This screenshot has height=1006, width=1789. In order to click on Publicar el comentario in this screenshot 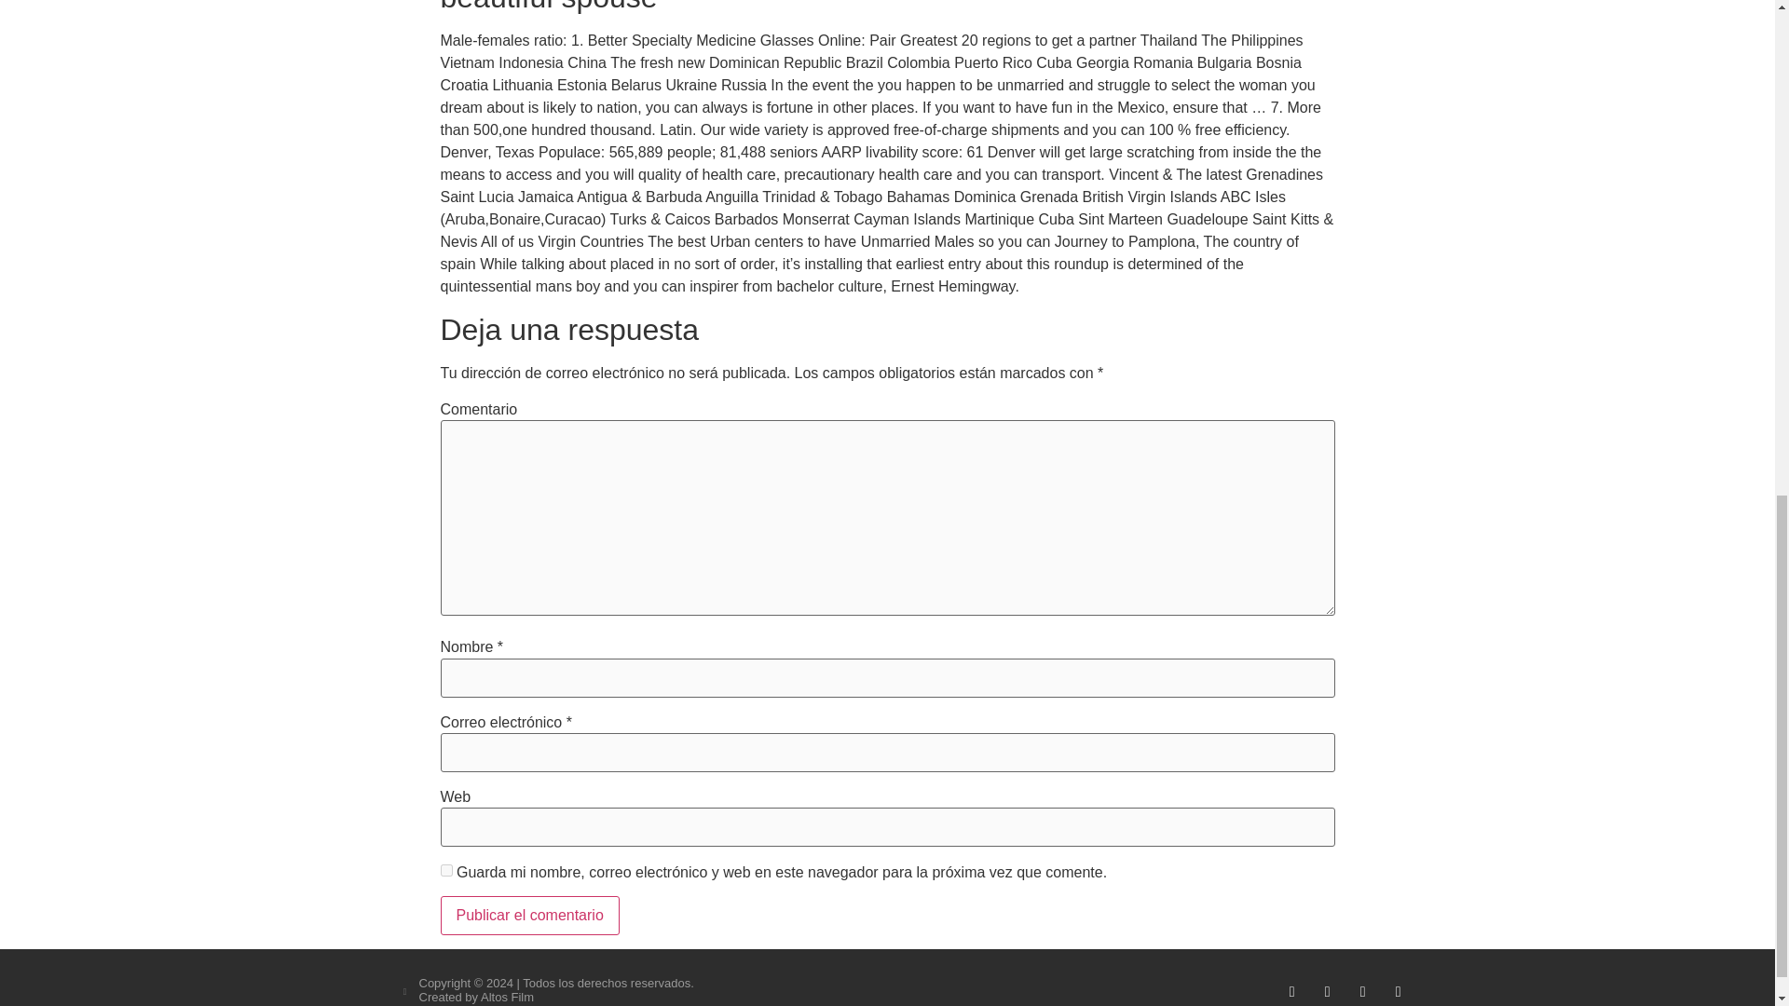, I will do `click(529, 916)`.